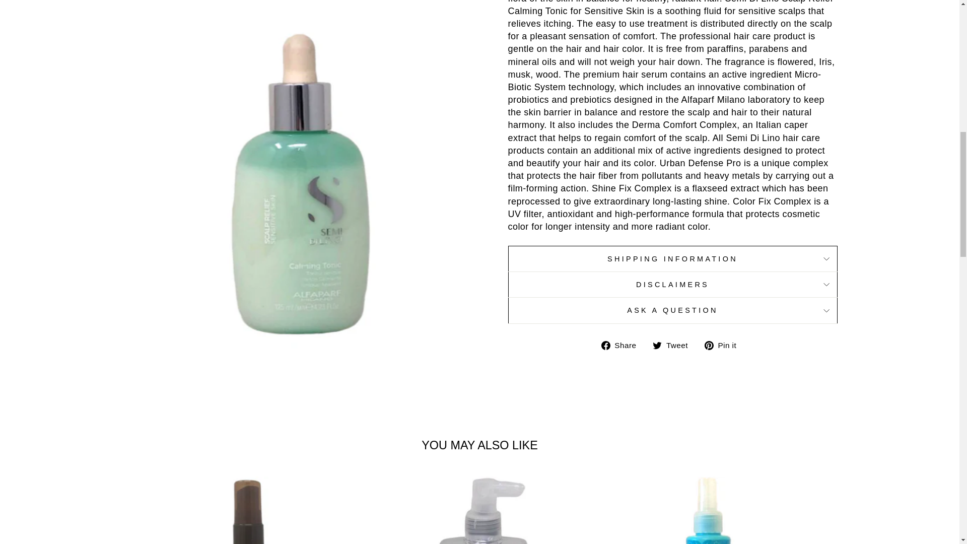  I want to click on Tweet on Twitter, so click(674, 345).